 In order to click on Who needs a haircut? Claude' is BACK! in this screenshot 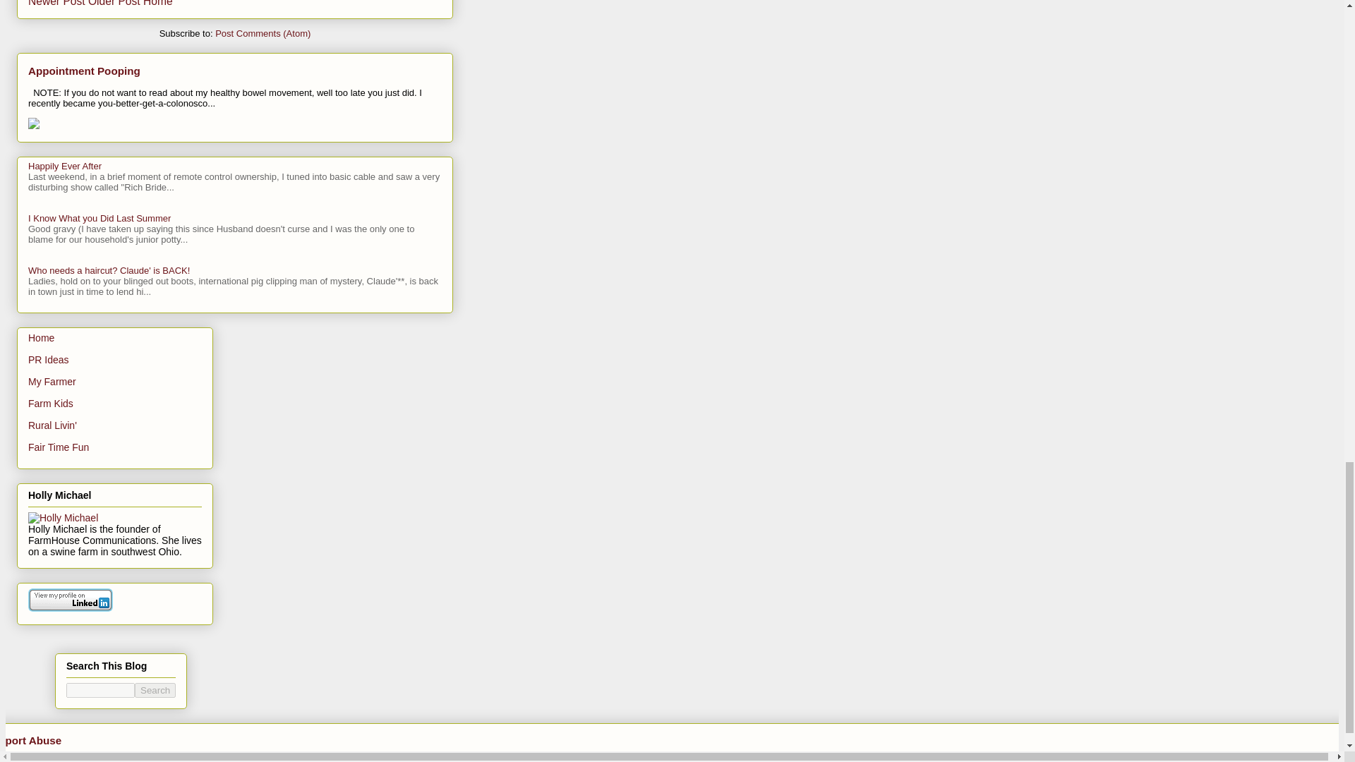, I will do `click(109, 270)`.